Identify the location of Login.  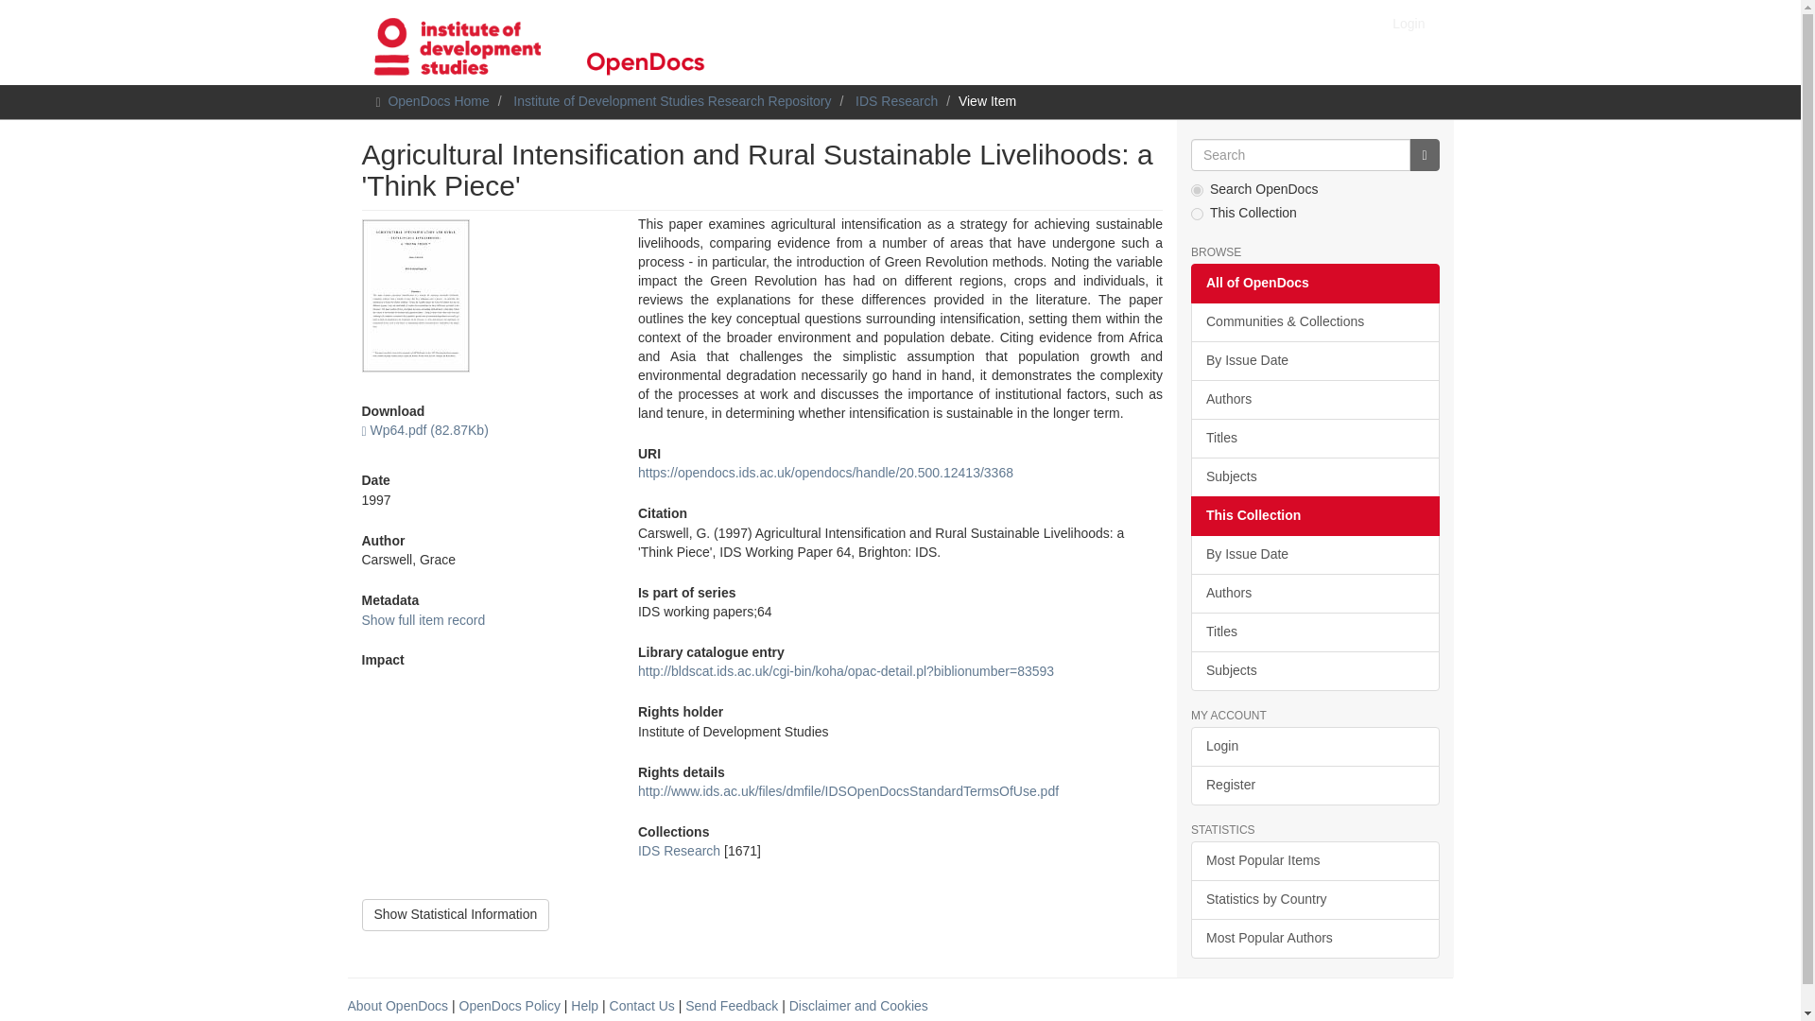
(1409, 23).